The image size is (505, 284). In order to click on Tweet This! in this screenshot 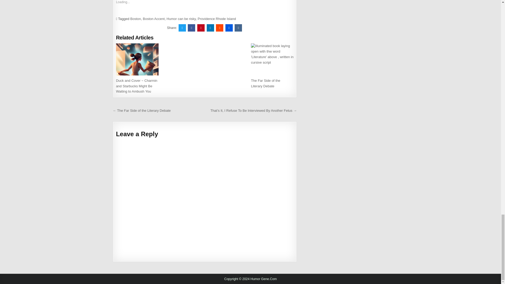, I will do `click(182, 28)`.